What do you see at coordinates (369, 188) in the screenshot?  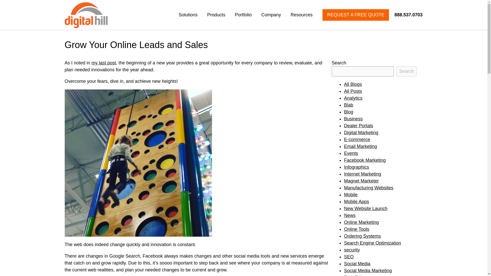 I see `Manufacturing Websites` at bounding box center [369, 188].